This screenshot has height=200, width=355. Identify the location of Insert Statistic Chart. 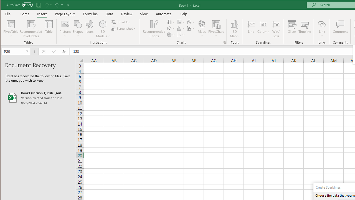
(181, 28).